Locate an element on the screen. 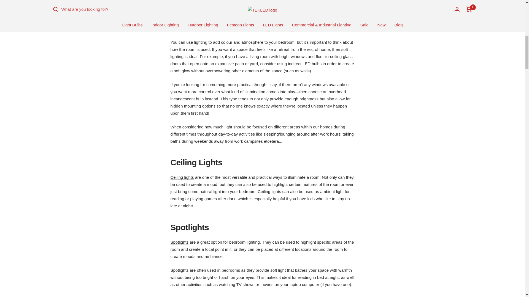 This screenshot has height=297, width=529. Ceiling lights is located at coordinates (182, 177).